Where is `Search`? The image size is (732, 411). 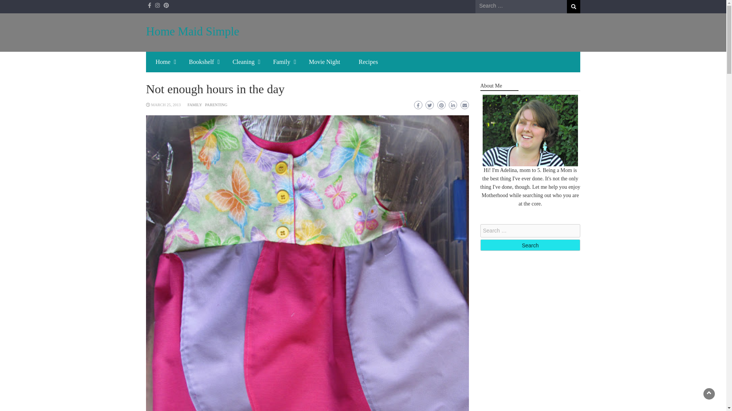 Search is located at coordinates (573, 6).